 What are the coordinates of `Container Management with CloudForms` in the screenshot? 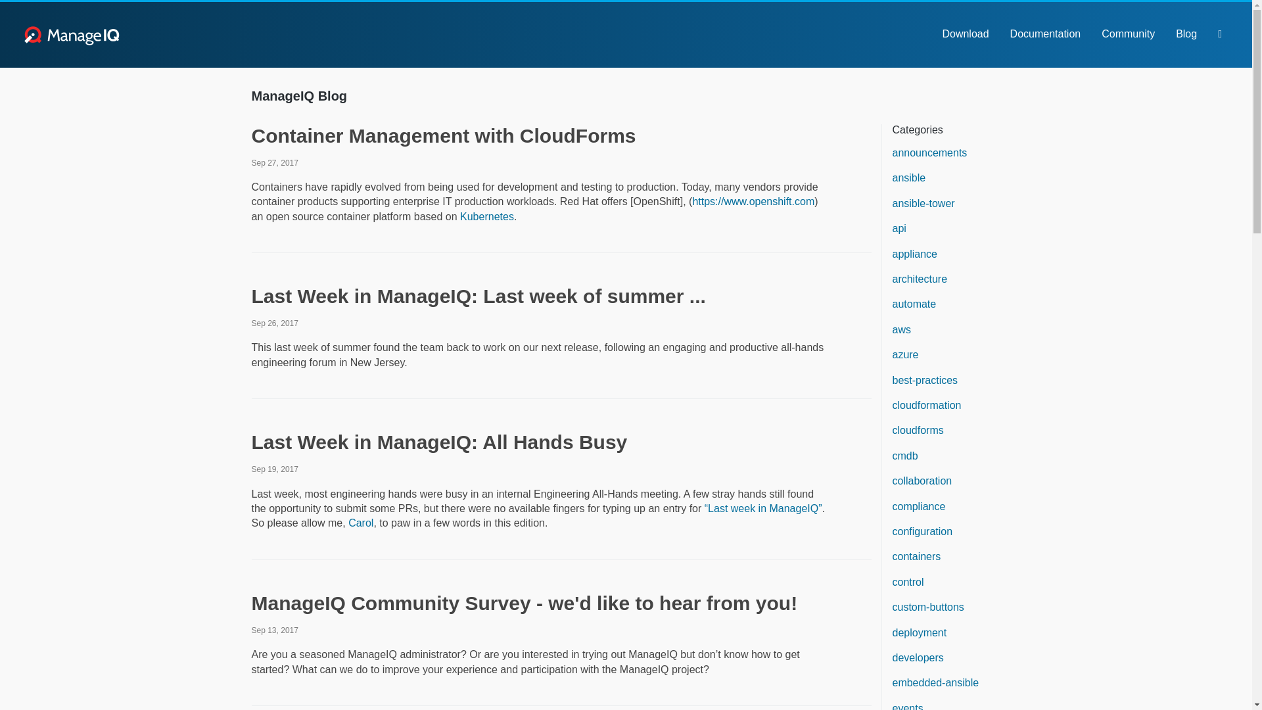 It's located at (443, 135).